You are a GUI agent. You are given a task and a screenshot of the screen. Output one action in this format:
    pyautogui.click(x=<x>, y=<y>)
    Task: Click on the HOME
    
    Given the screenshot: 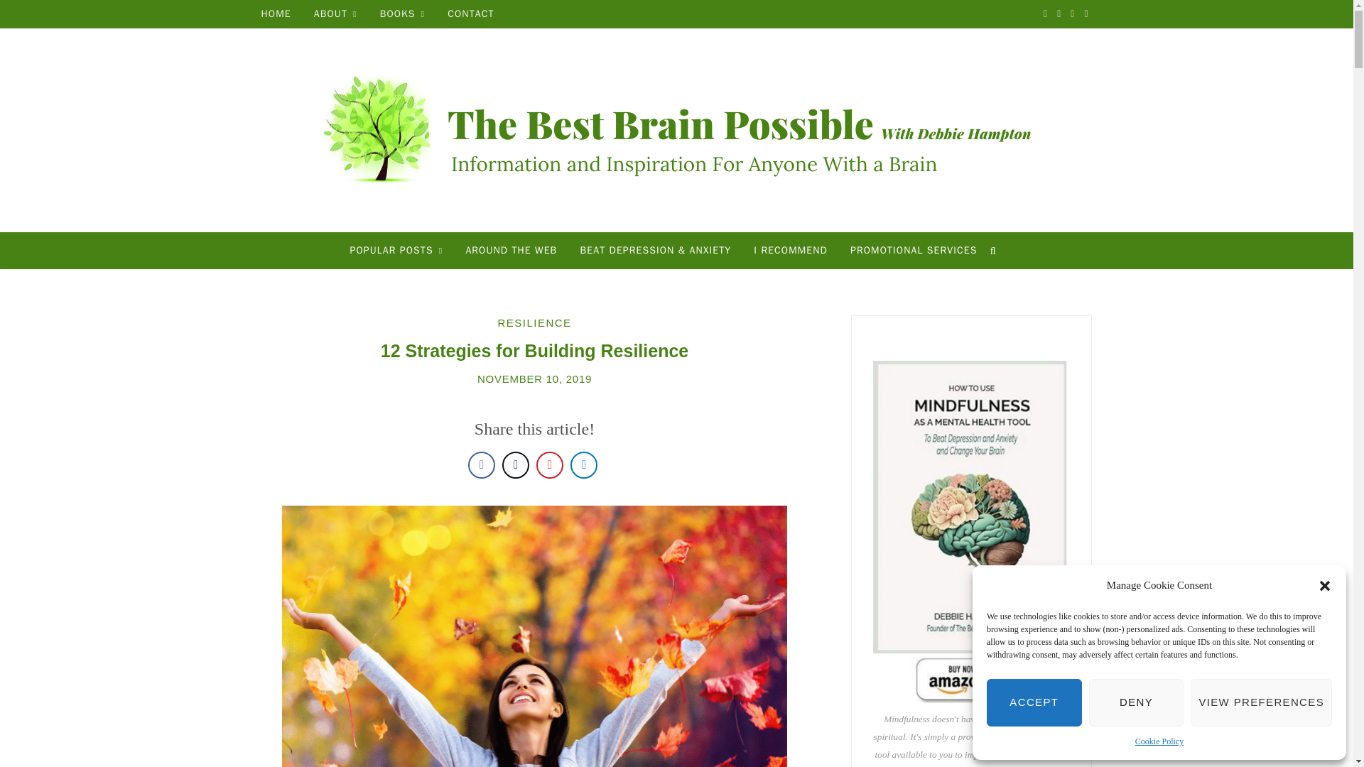 What is the action you would take?
    pyautogui.click(x=276, y=14)
    